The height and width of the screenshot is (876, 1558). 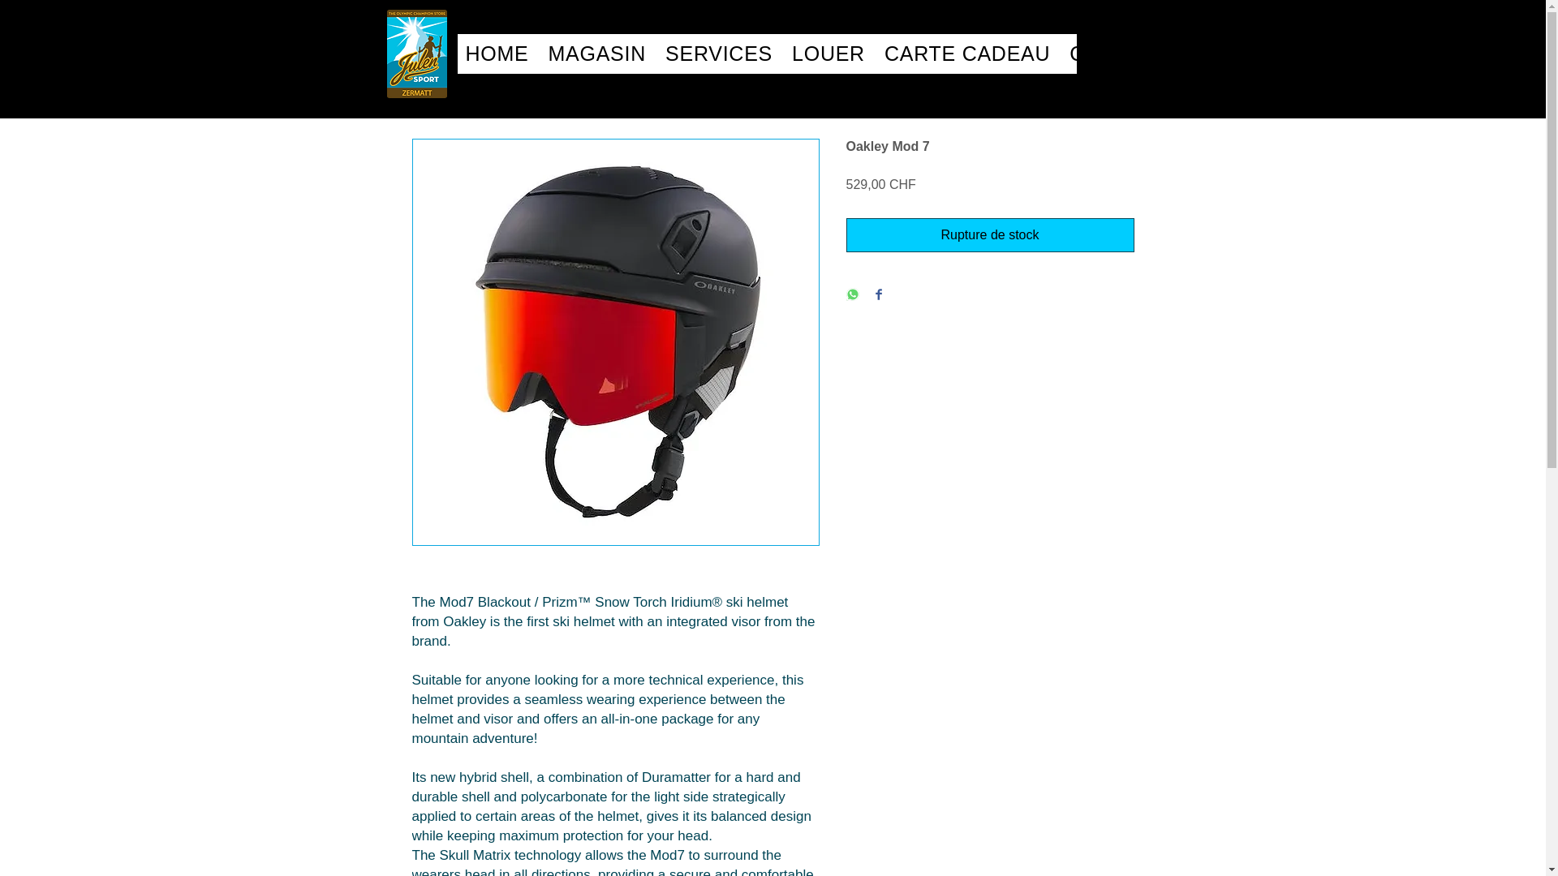 I want to click on CARTE CADEAU, so click(x=966, y=54).